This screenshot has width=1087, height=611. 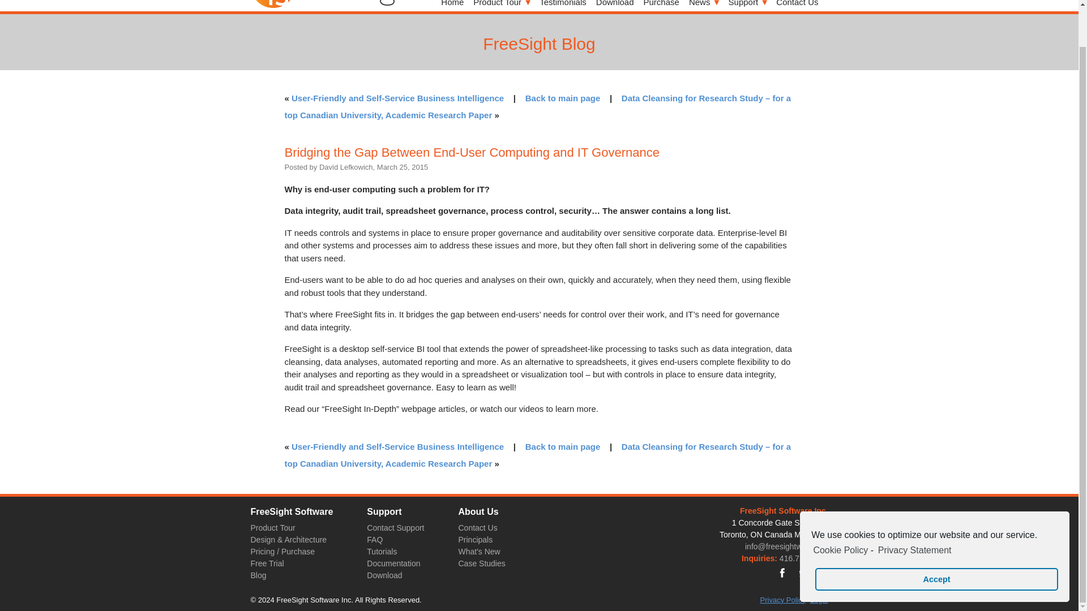 What do you see at coordinates (272, 528) in the screenshot?
I see `Product Tour` at bounding box center [272, 528].